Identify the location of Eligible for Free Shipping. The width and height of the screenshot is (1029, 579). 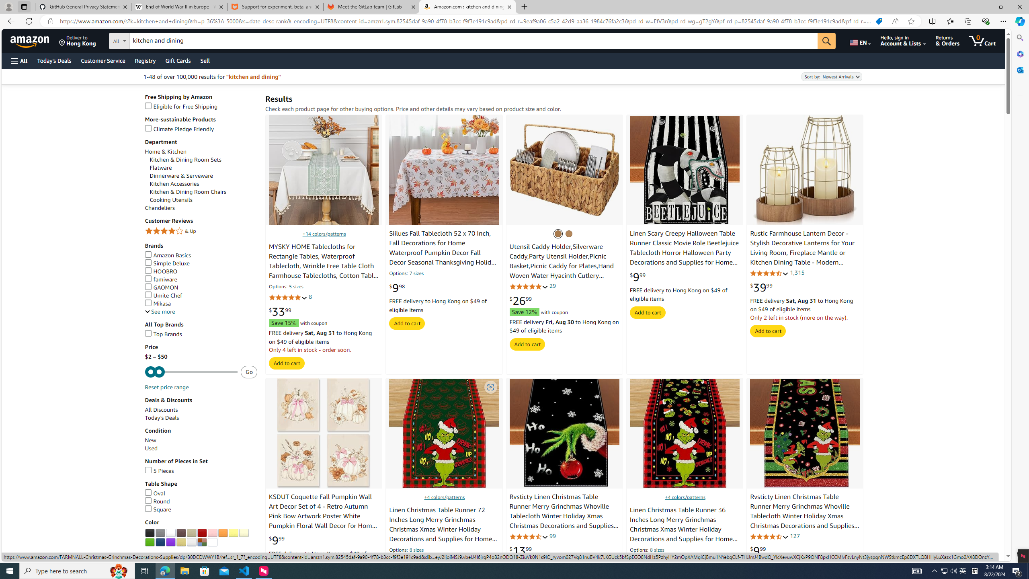
(201, 106).